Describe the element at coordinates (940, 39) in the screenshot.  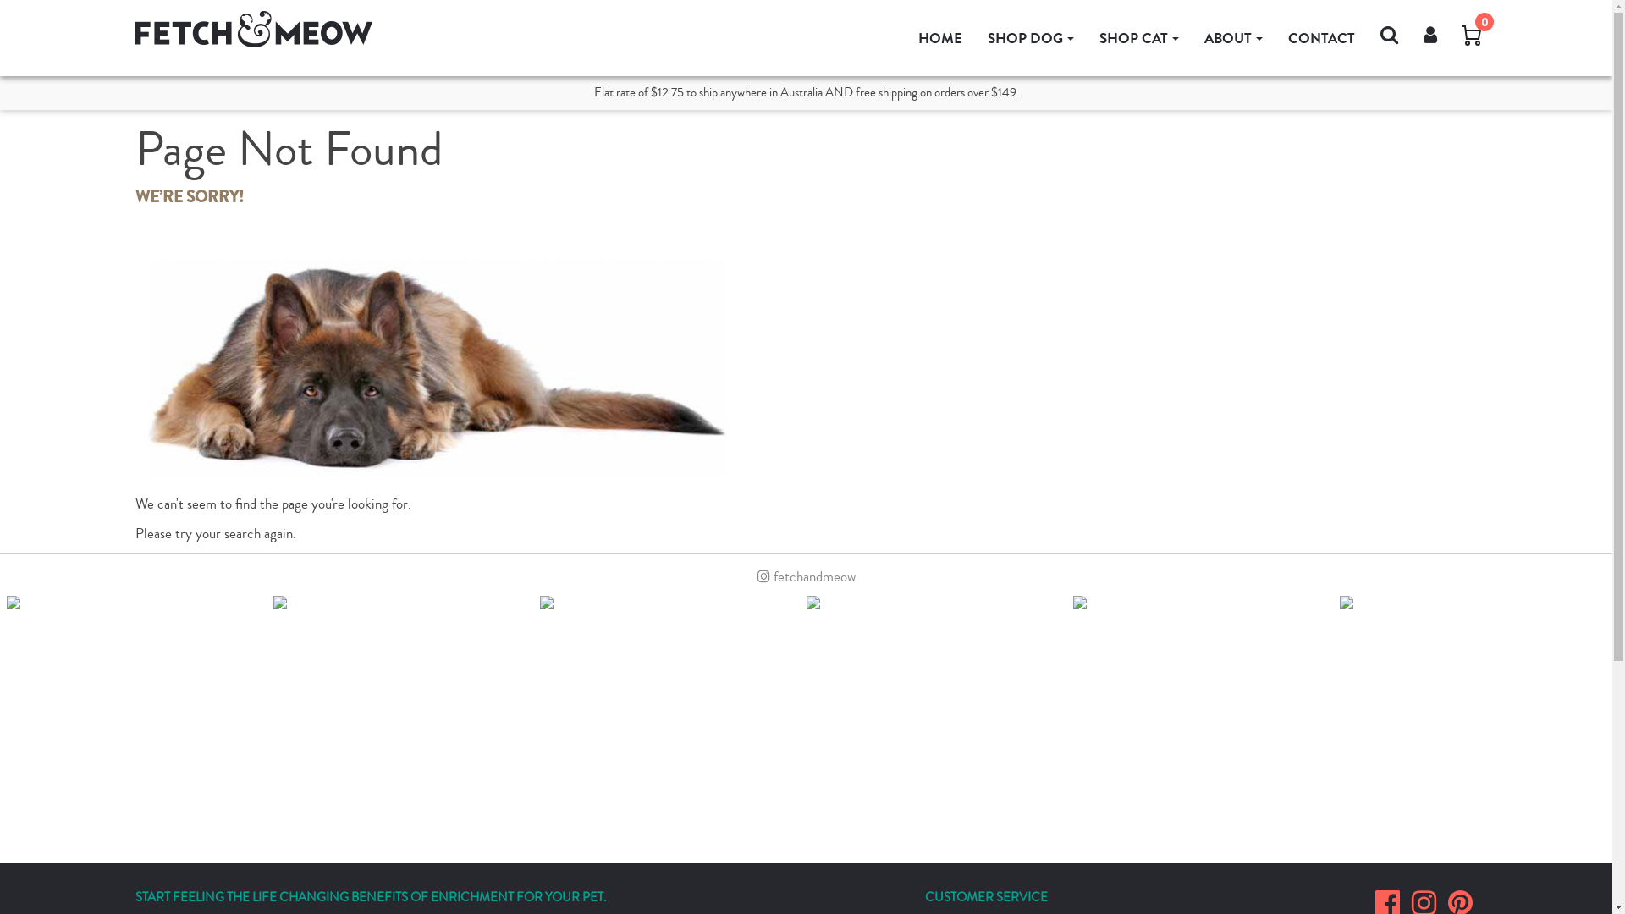
I see `HOME` at that location.